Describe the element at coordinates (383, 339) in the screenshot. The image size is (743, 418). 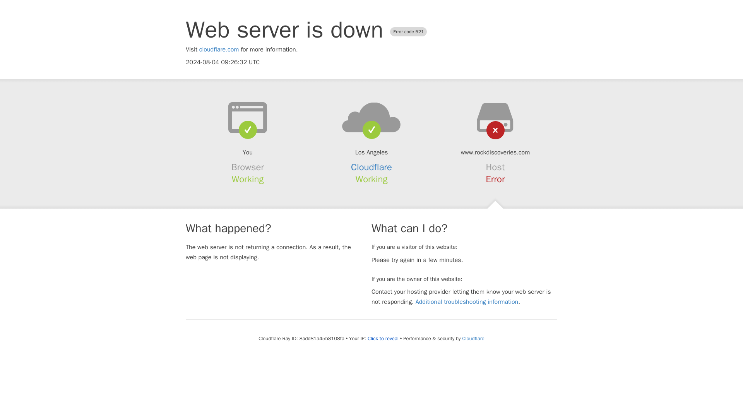
I see `Click to reveal` at that location.